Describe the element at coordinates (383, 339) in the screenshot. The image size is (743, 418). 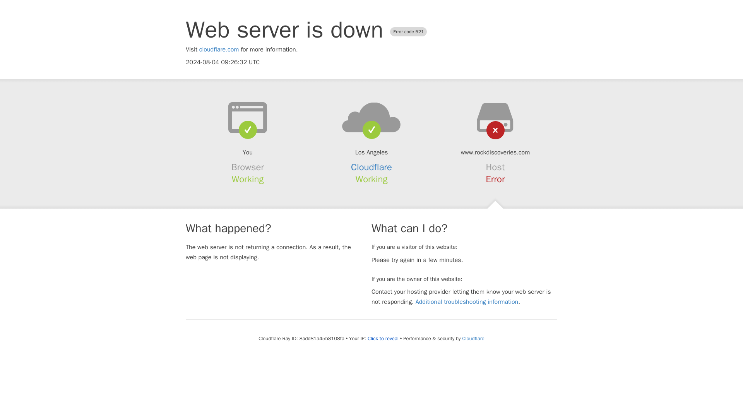
I see `Click to reveal` at that location.